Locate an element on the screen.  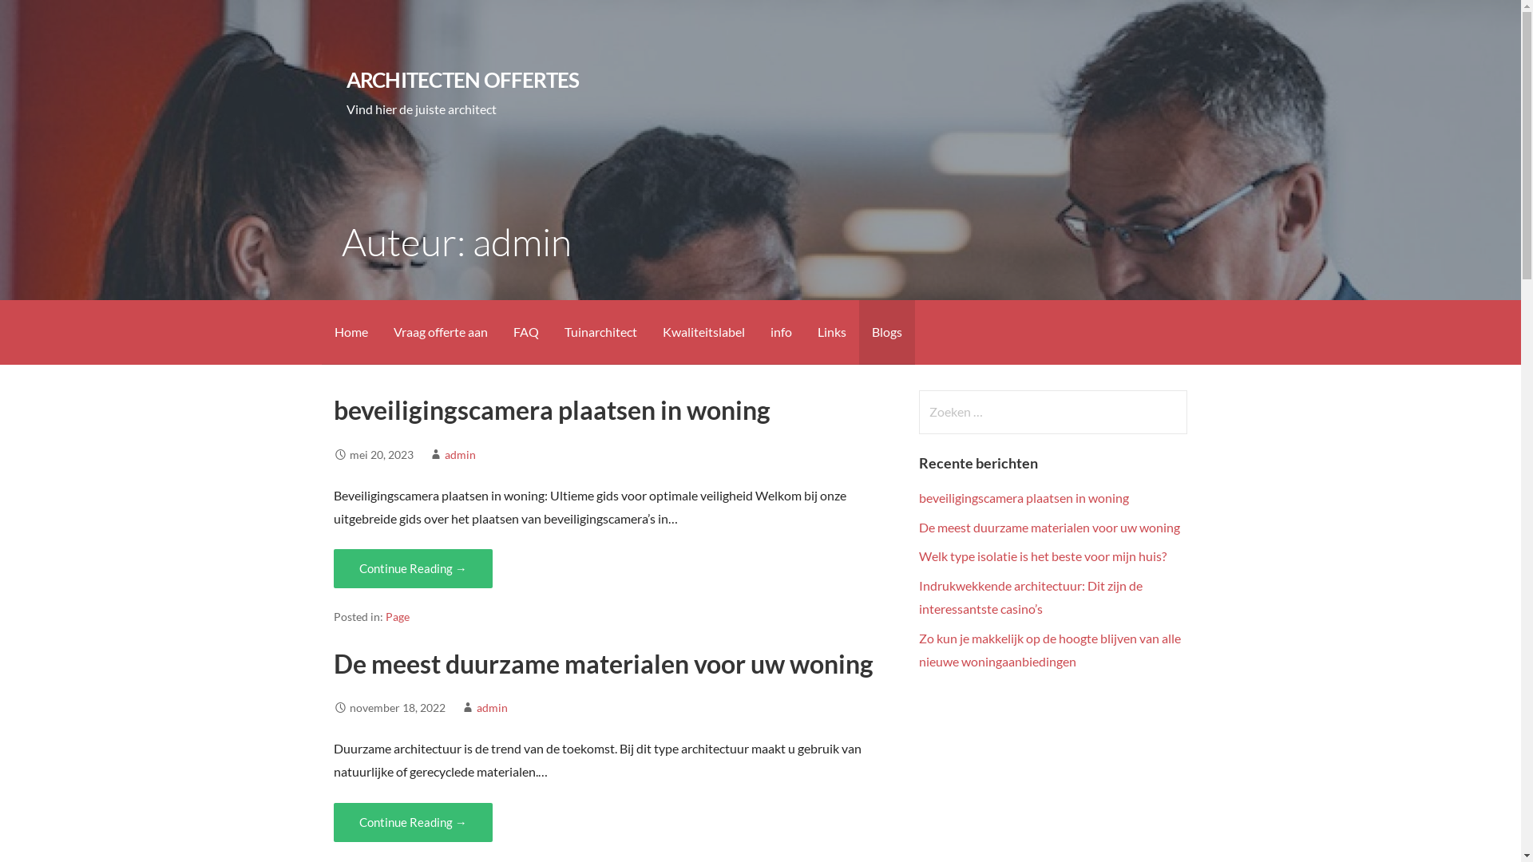
Welk type isolatie is het beste voor mijn huis? is located at coordinates (1043, 556).